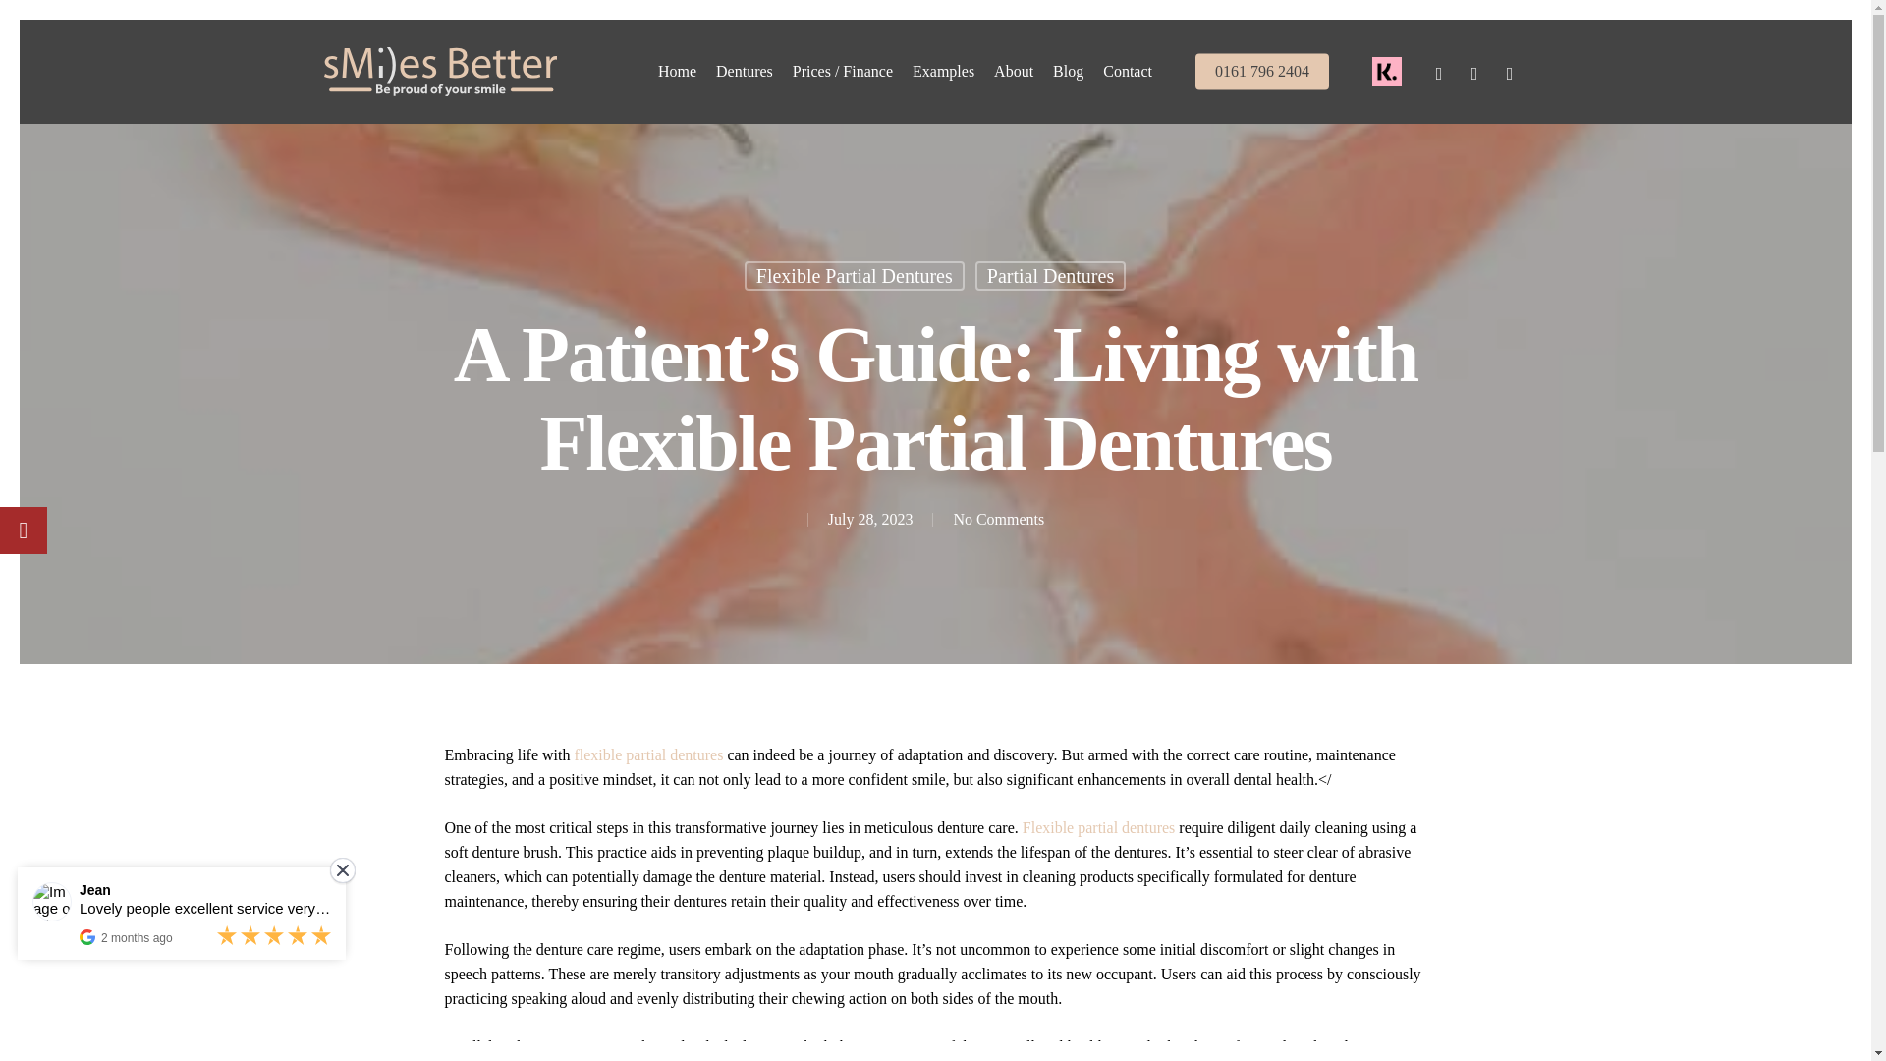  I want to click on instagram, so click(1509, 71).